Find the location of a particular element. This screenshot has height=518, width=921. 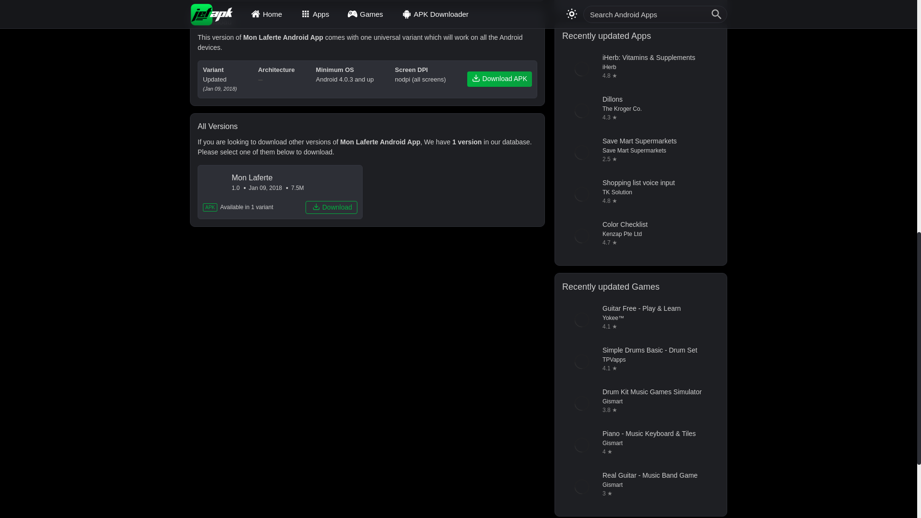

Mon Laferte 1.0 older version APK is located at coordinates (280, 192).